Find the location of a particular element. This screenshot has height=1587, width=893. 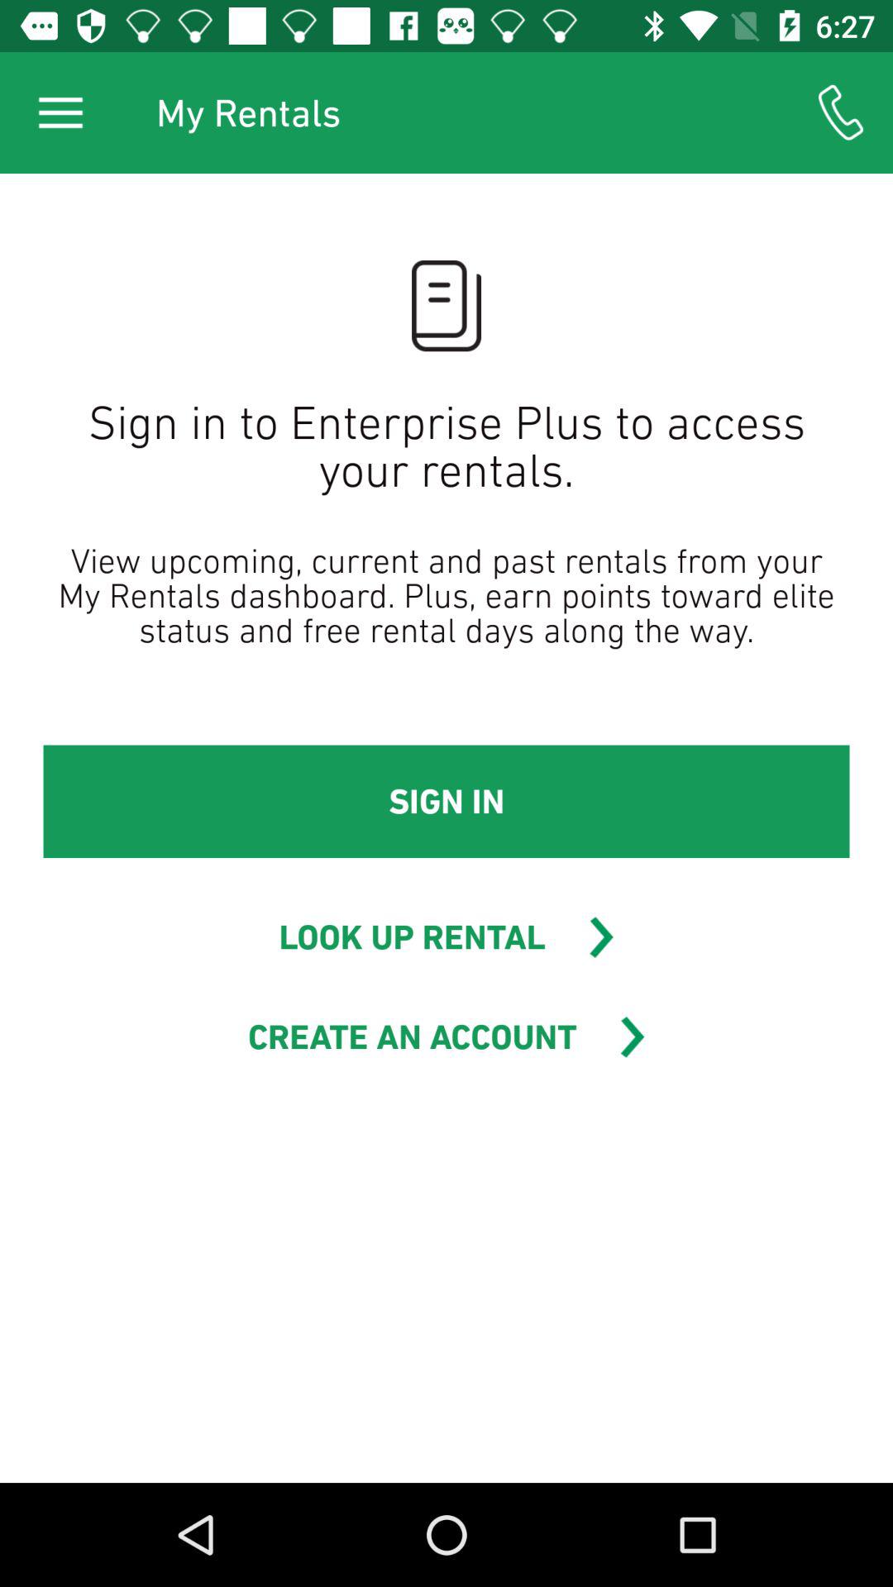

open the icon above sign in to is located at coordinates (60, 112).